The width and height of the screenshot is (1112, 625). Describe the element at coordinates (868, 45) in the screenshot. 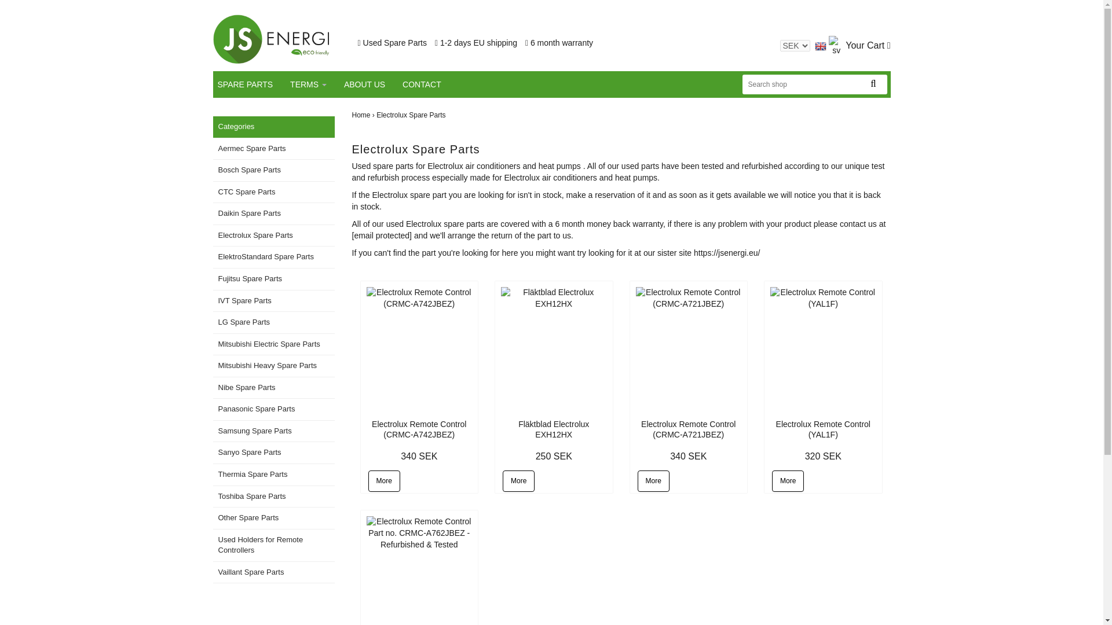

I see `Your Cart` at that location.